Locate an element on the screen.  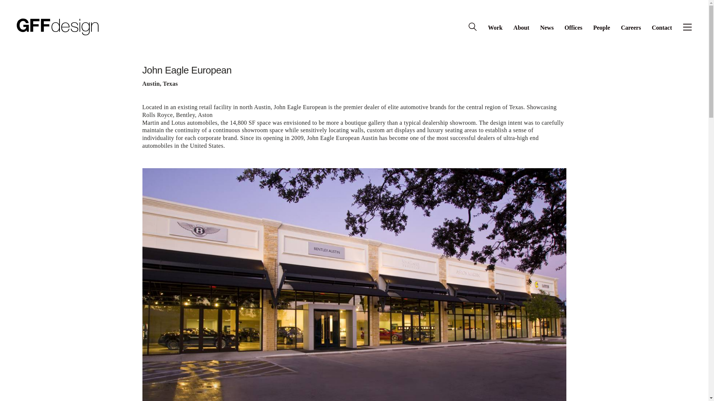
Contact is located at coordinates (662, 27).